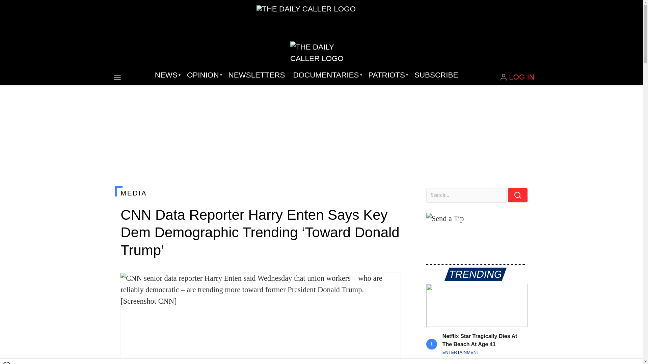 This screenshot has height=364, width=648. I want to click on OPINION, so click(203, 75).